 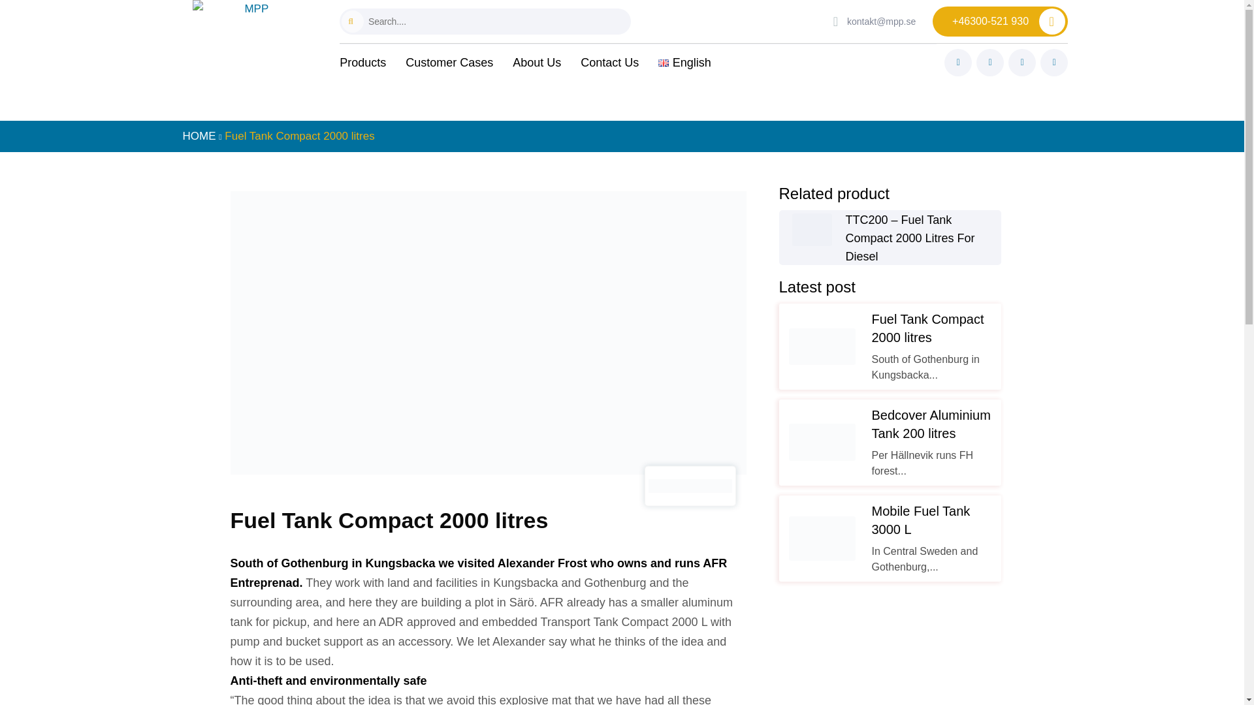 What do you see at coordinates (684, 63) in the screenshot?
I see `English` at bounding box center [684, 63].